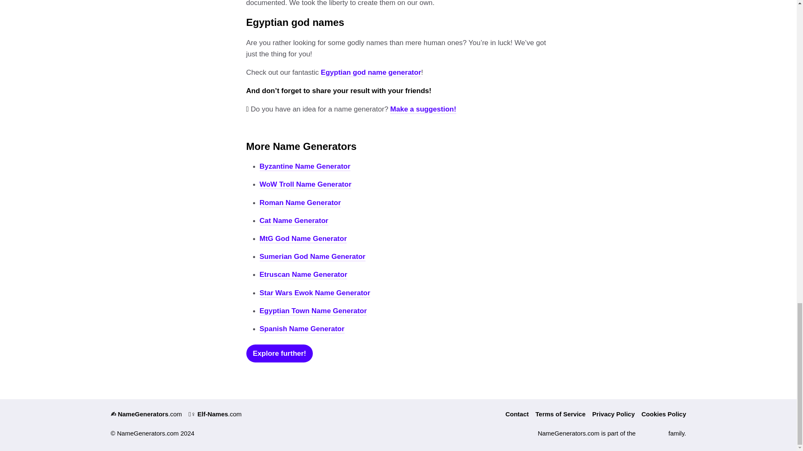  Describe the element at coordinates (302, 329) in the screenshot. I see `Spanish Name Generator` at that location.